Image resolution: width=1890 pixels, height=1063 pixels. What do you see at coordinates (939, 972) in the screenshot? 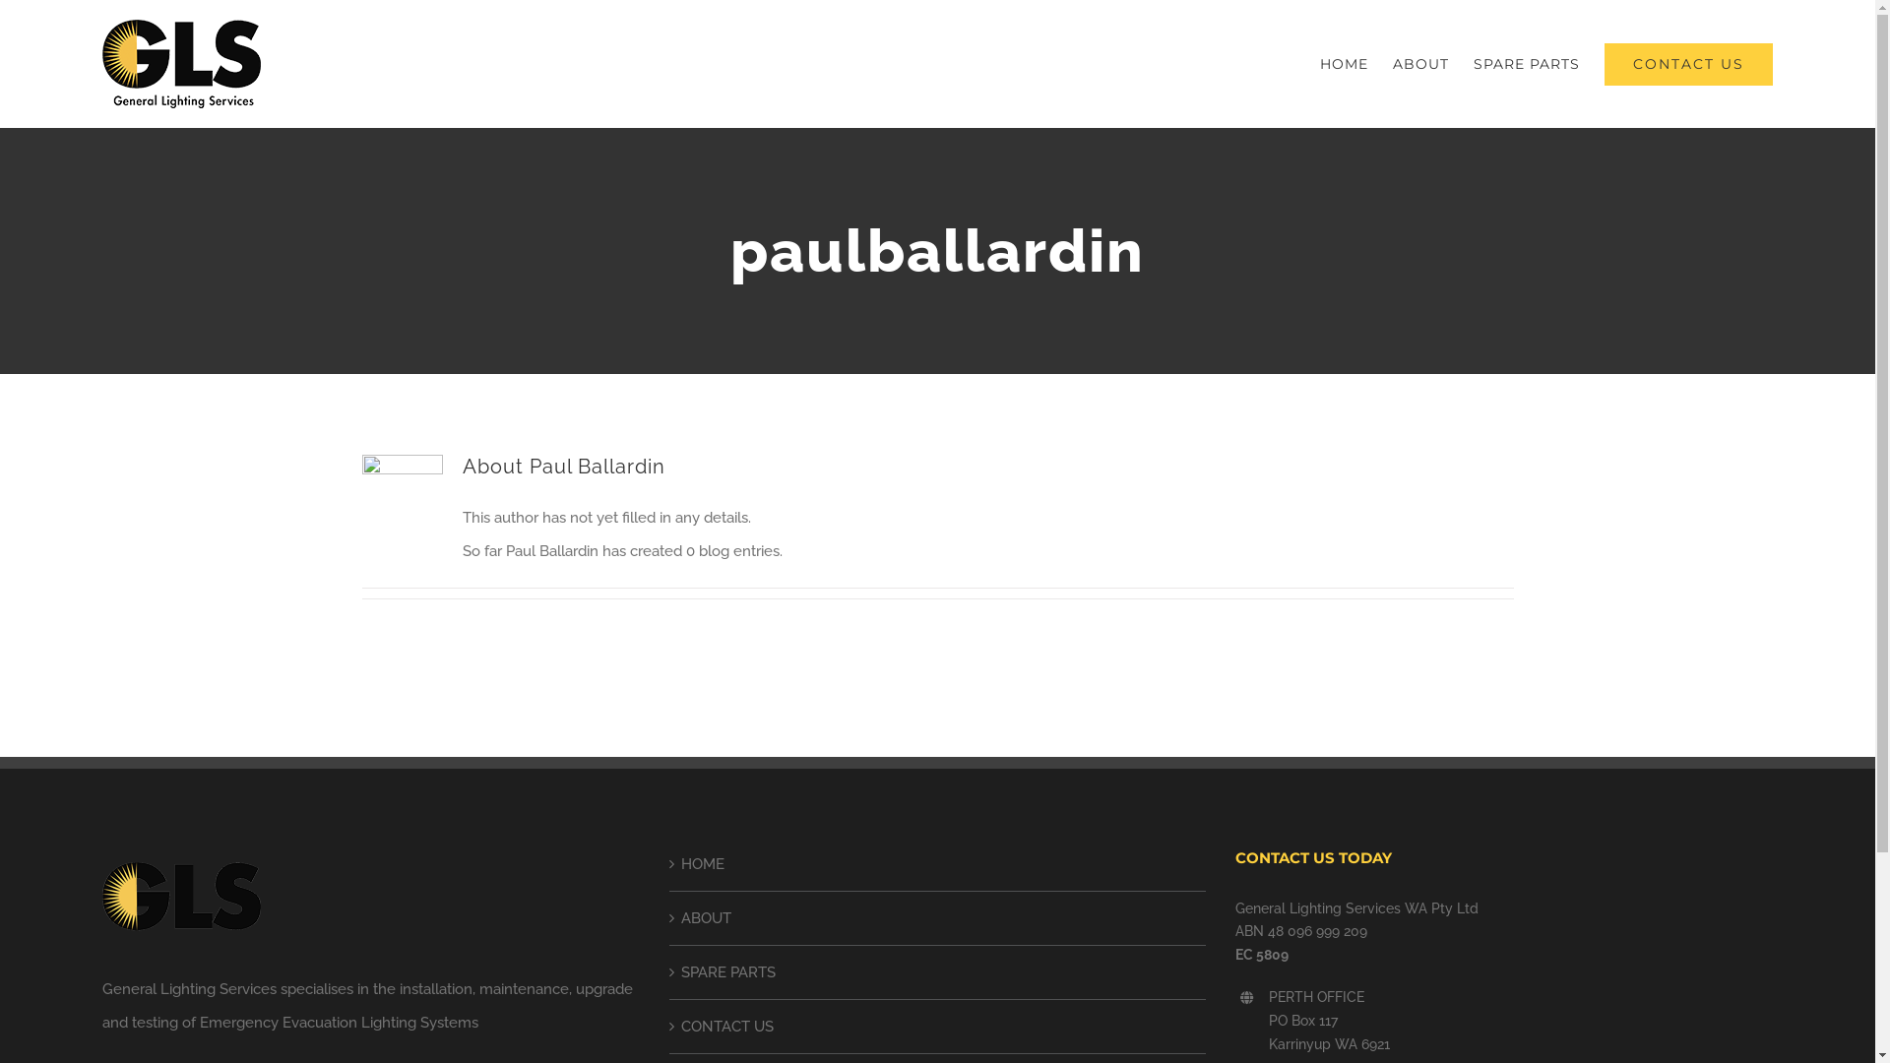
I see `SPARE PARTS` at bounding box center [939, 972].